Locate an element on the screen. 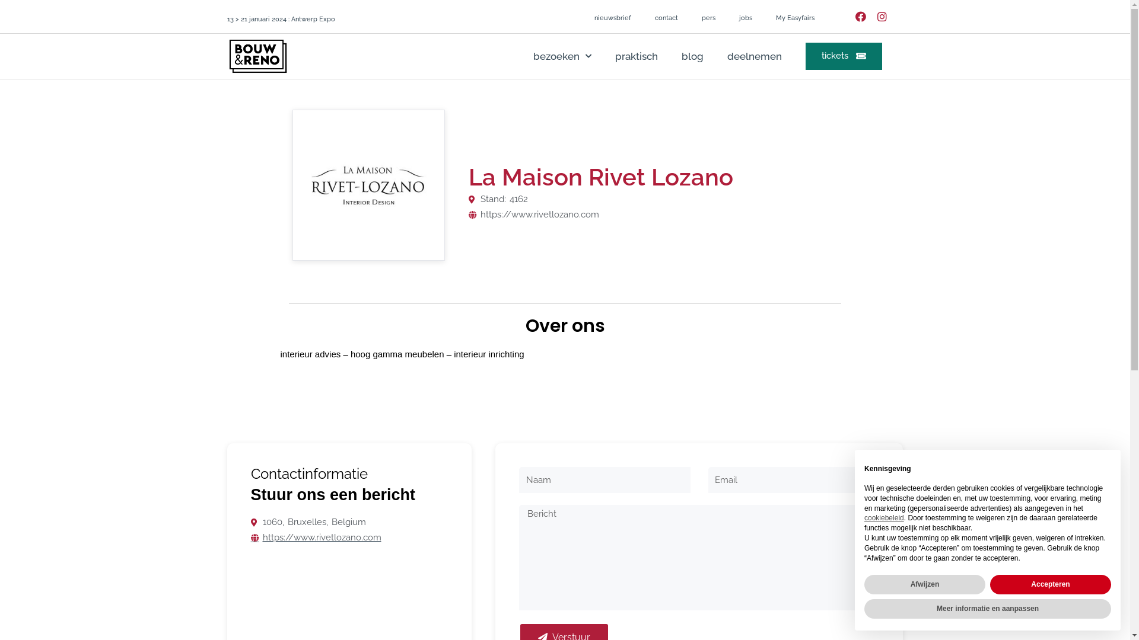  Meer informatie en aanpassen is located at coordinates (988, 609).